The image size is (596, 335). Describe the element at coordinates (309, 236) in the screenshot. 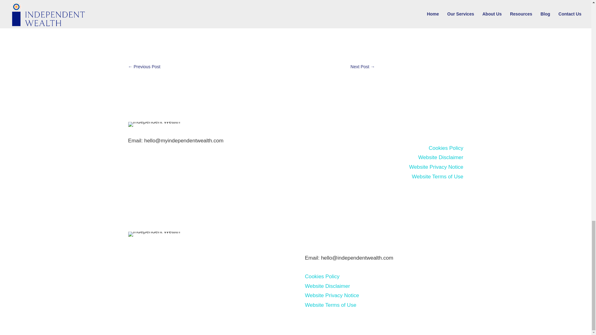

I see `Follow on LinkedIn` at that location.